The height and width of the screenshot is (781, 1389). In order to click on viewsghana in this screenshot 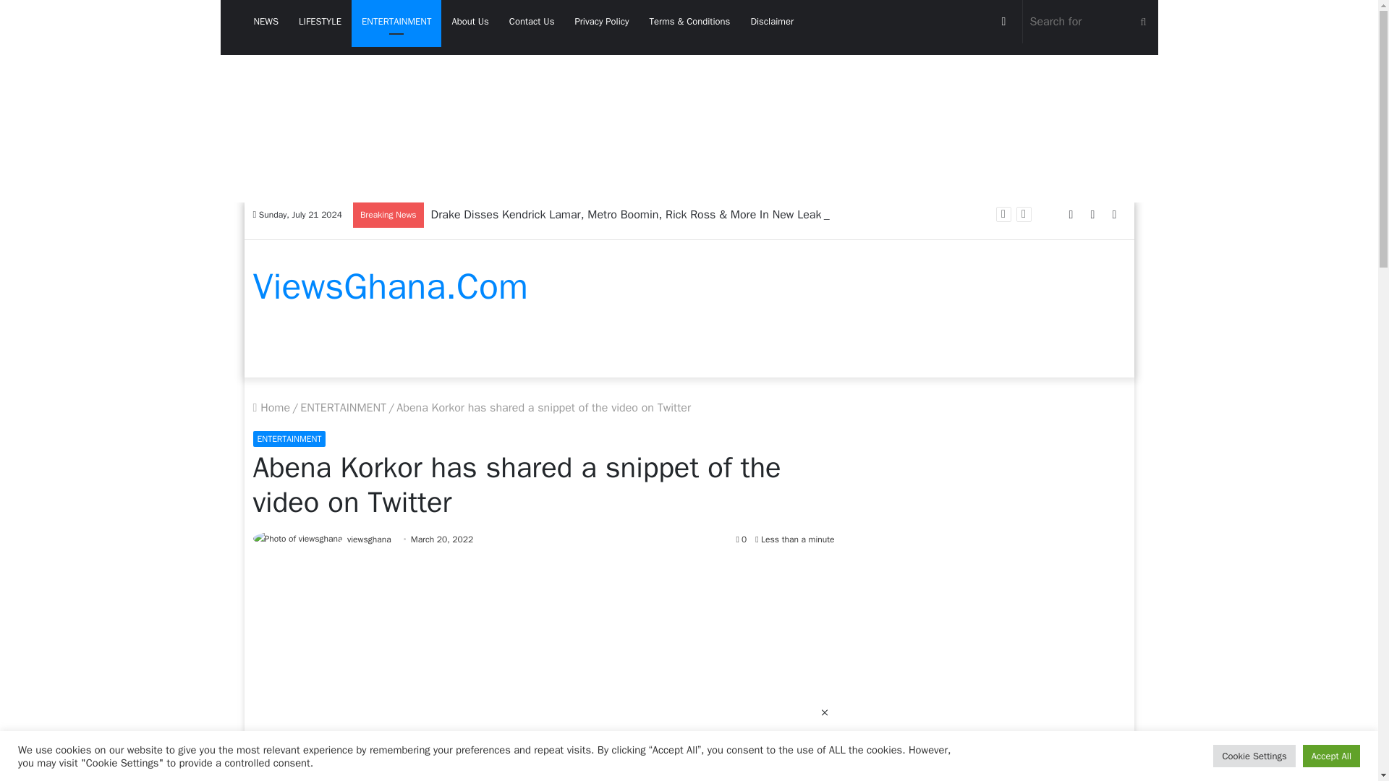, I will do `click(369, 539)`.